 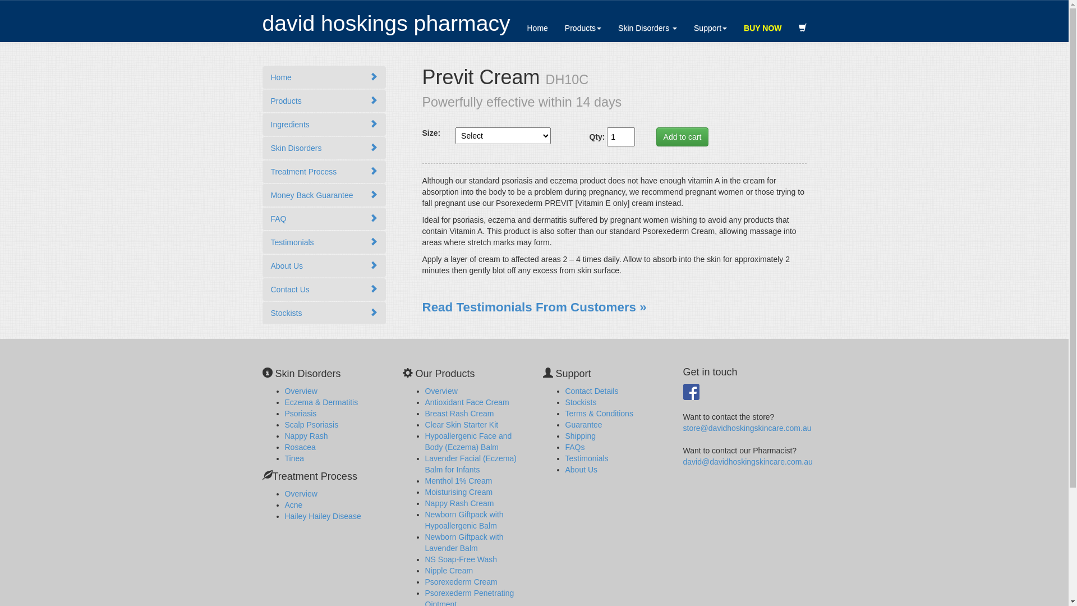 What do you see at coordinates (763, 28) in the screenshot?
I see `BUY NOW` at bounding box center [763, 28].